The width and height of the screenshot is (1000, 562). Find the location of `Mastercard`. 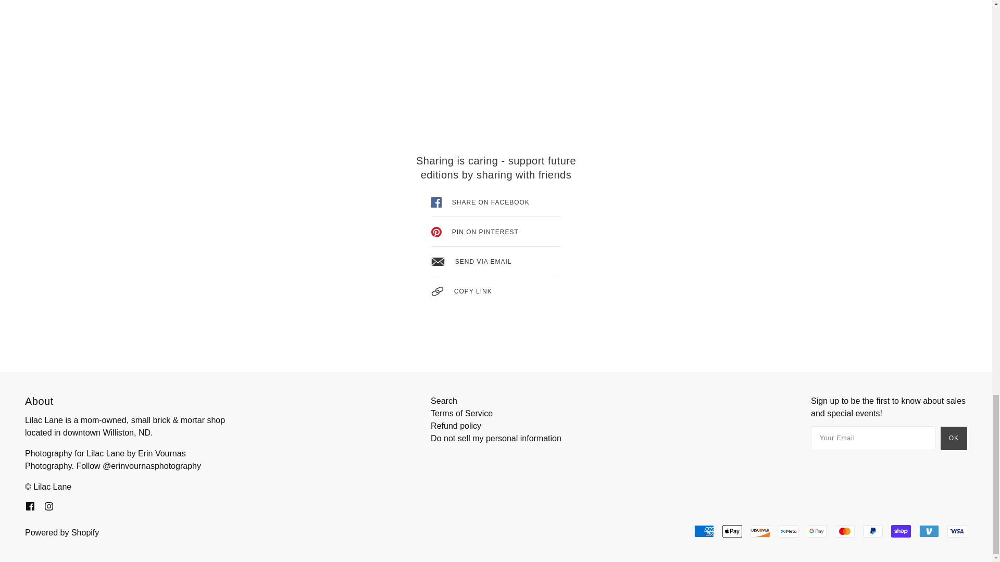

Mastercard is located at coordinates (845, 531).